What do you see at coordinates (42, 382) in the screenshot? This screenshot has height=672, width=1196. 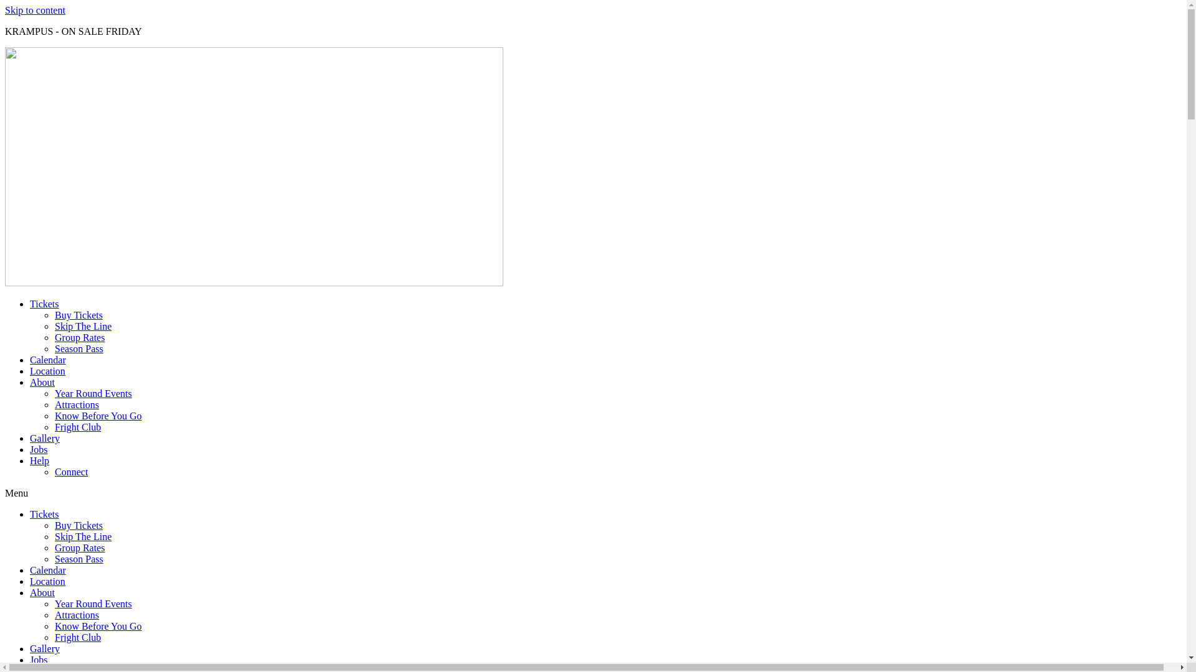 I see `About` at bounding box center [42, 382].